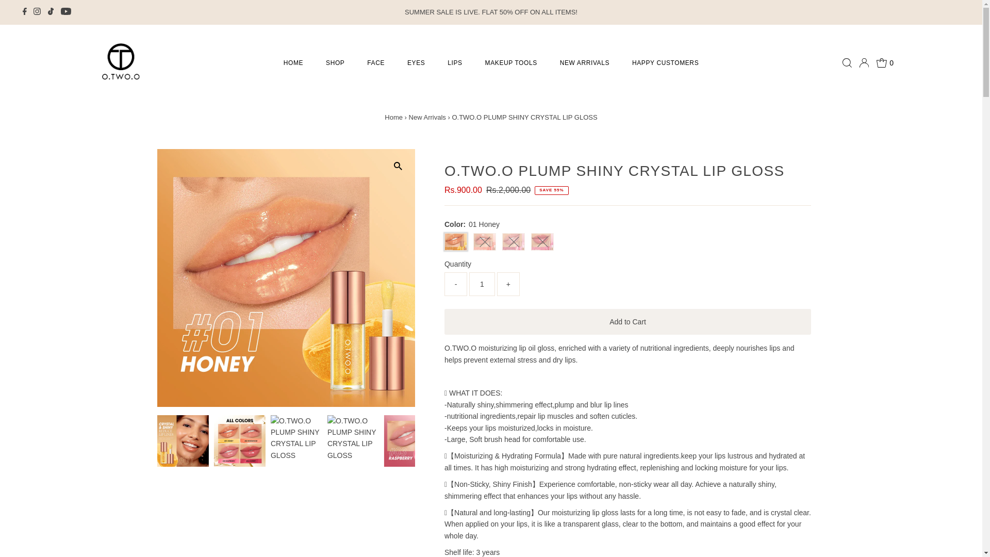  Describe the element at coordinates (665, 63) in the screenshot. I see `HAPPY CUSTOMERS` at that location.